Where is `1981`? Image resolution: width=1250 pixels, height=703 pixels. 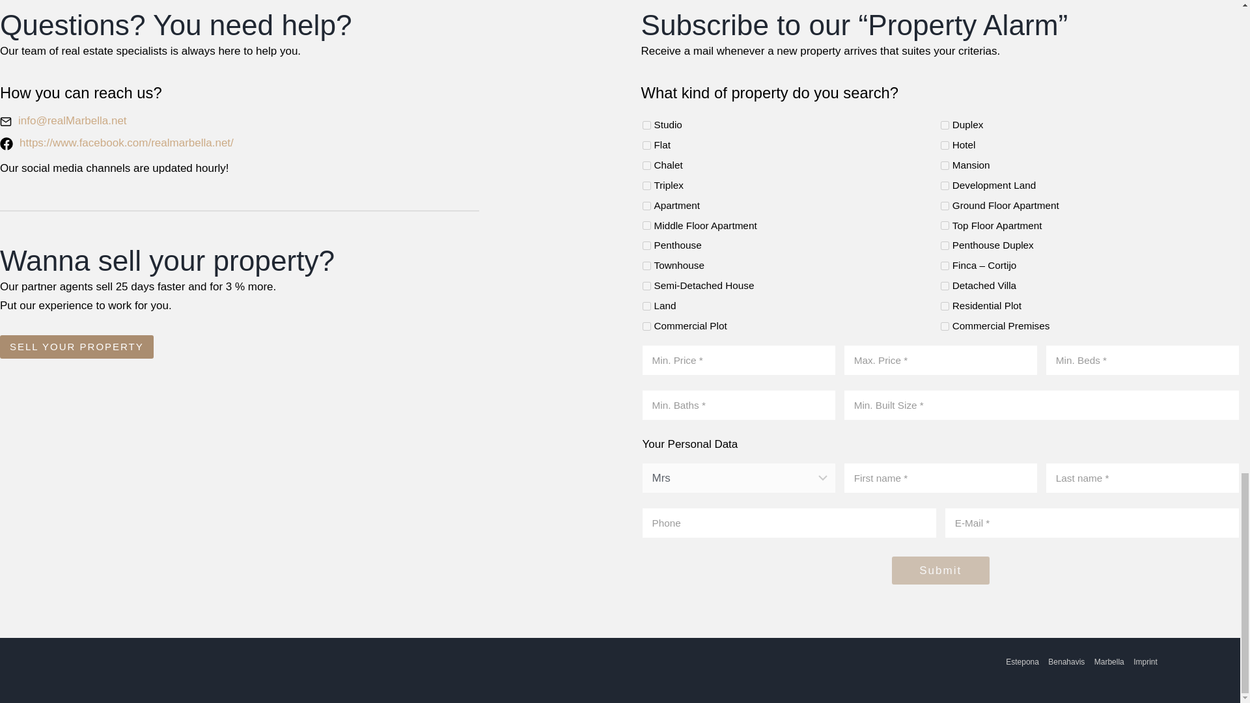
1981 is located at coordinates (945, 125).